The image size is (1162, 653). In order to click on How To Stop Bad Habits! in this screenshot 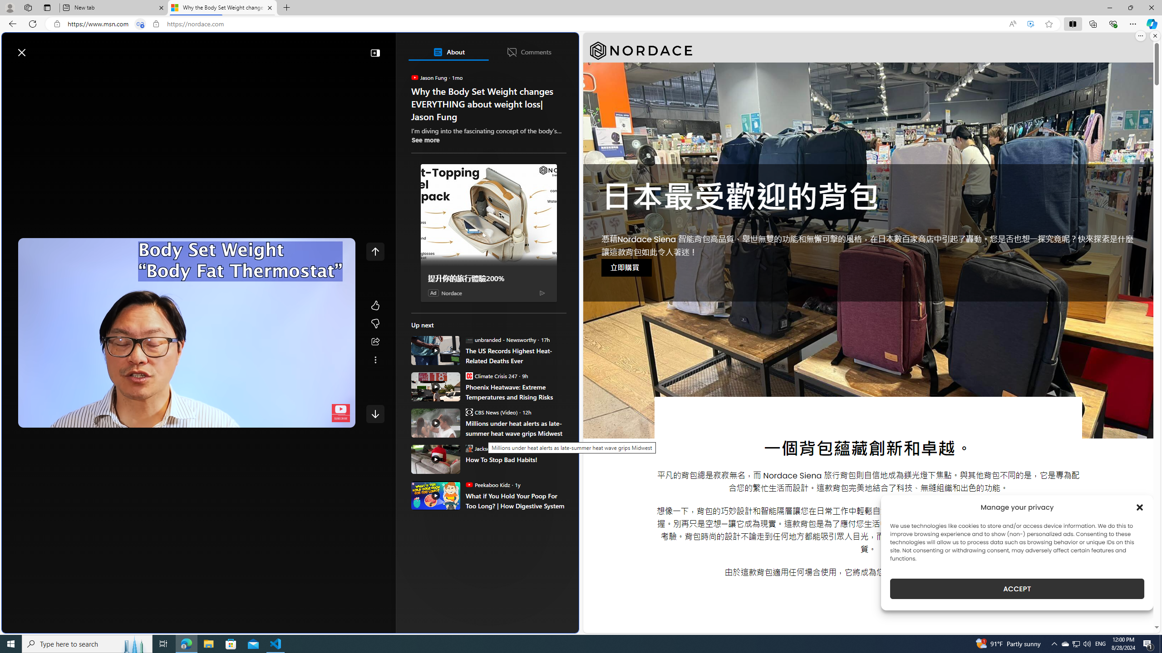, I will do `click(516, 460)`.